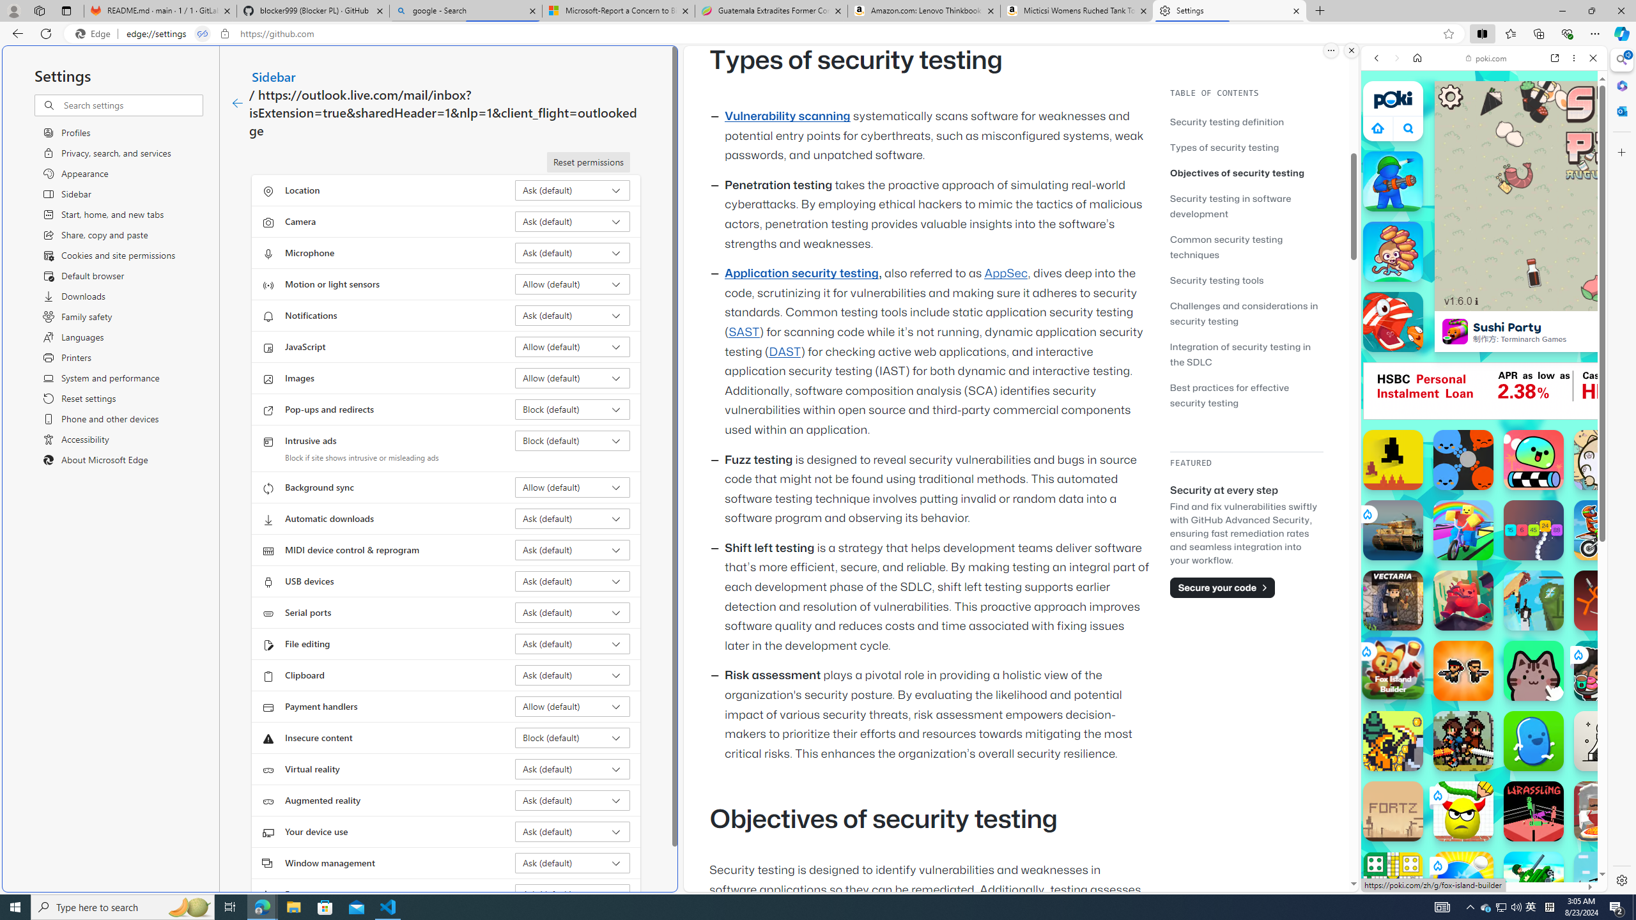 The height and width of the screenshot is (920, 1636). I want to click on Sports Games, so click(1484, 425).